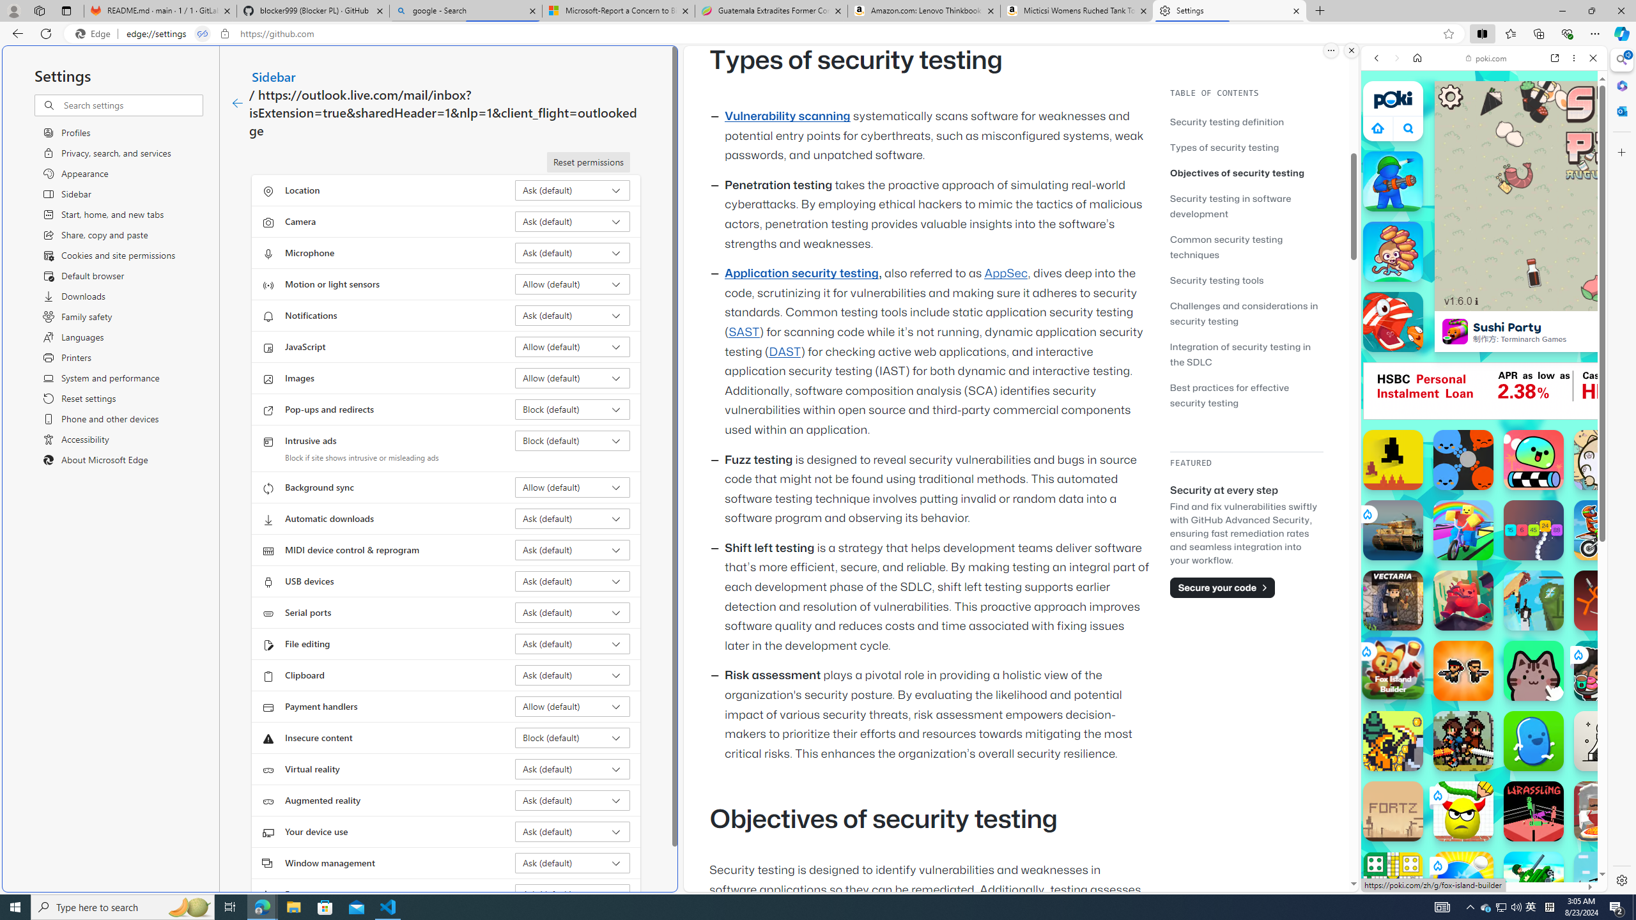 The height and width of the screenshot is (920, 1636). I want to click on Sports Games, so click(1484, 425).